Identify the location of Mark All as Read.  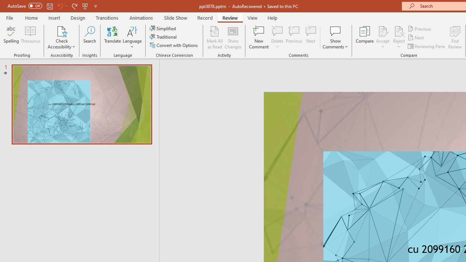
(215, 37).